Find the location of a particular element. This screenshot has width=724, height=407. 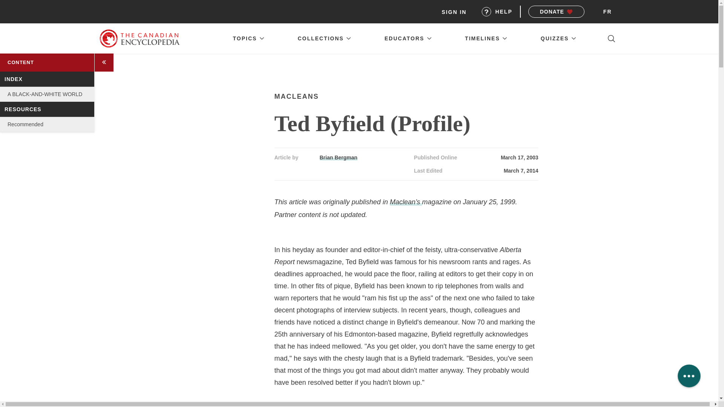

TOPICS is located at coordinates (248, 38).